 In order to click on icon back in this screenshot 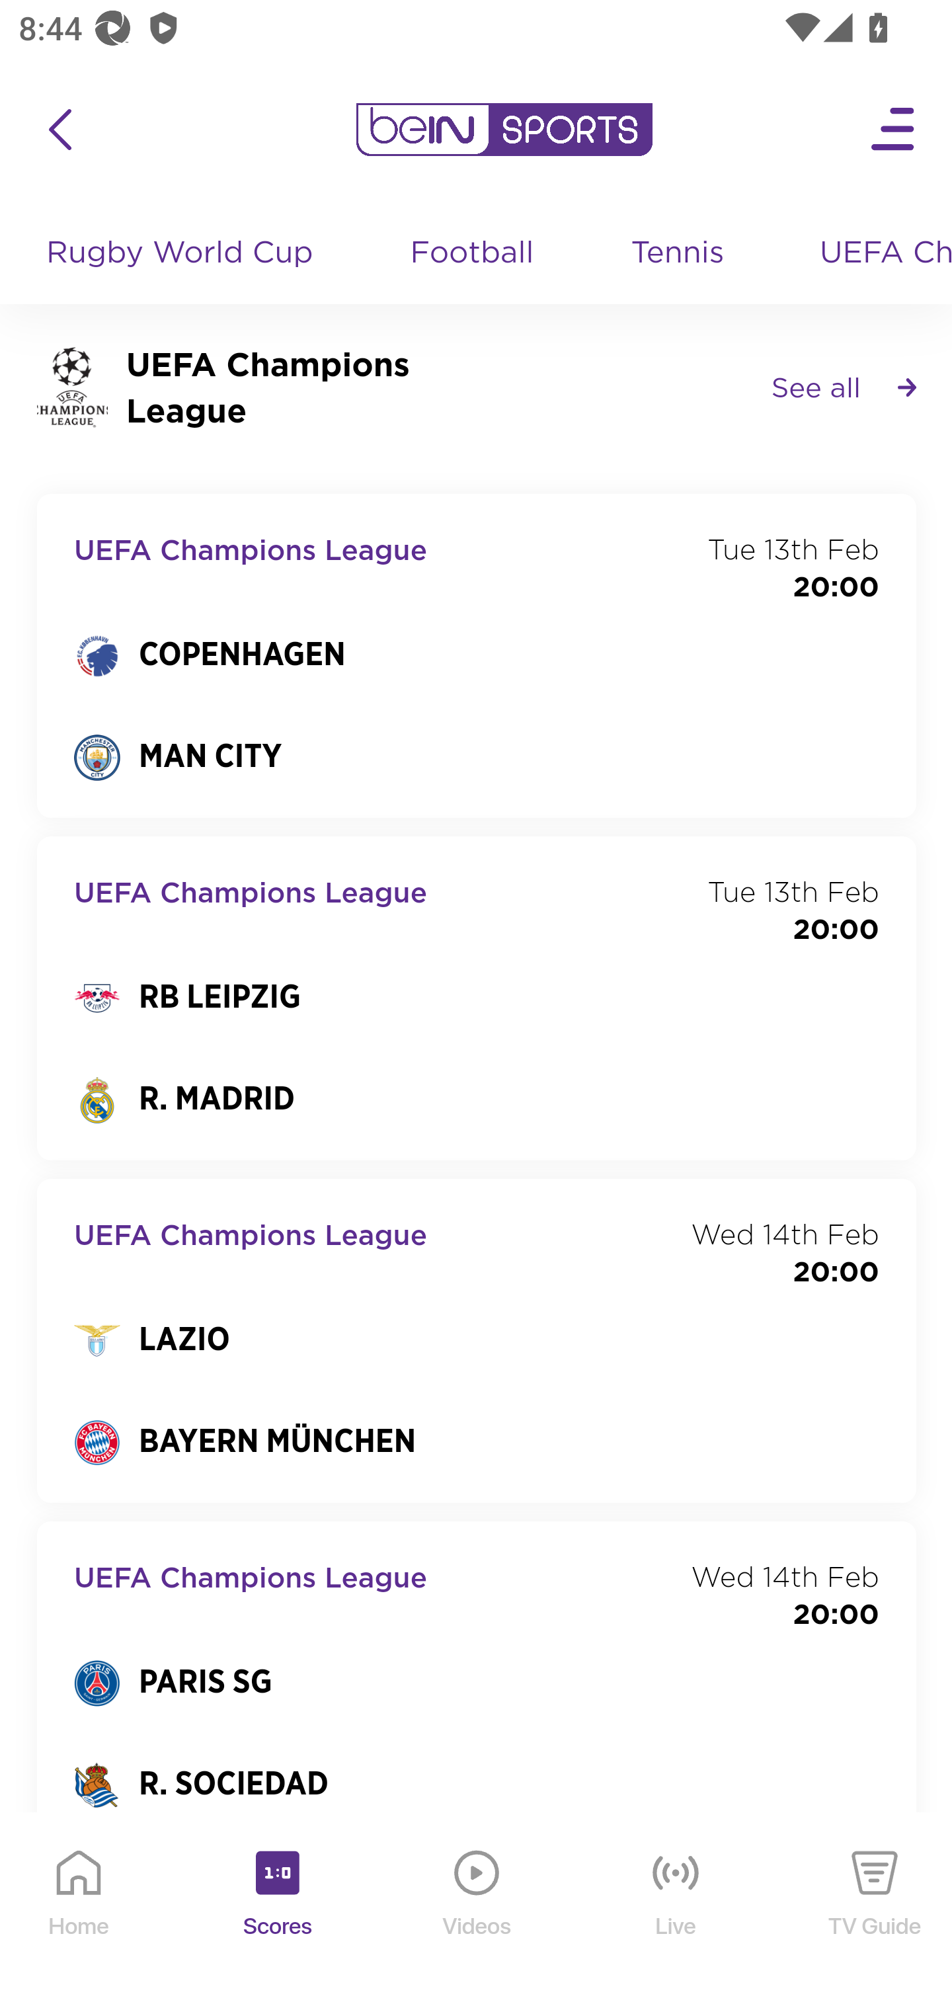, I will do `click(59, 130)`.